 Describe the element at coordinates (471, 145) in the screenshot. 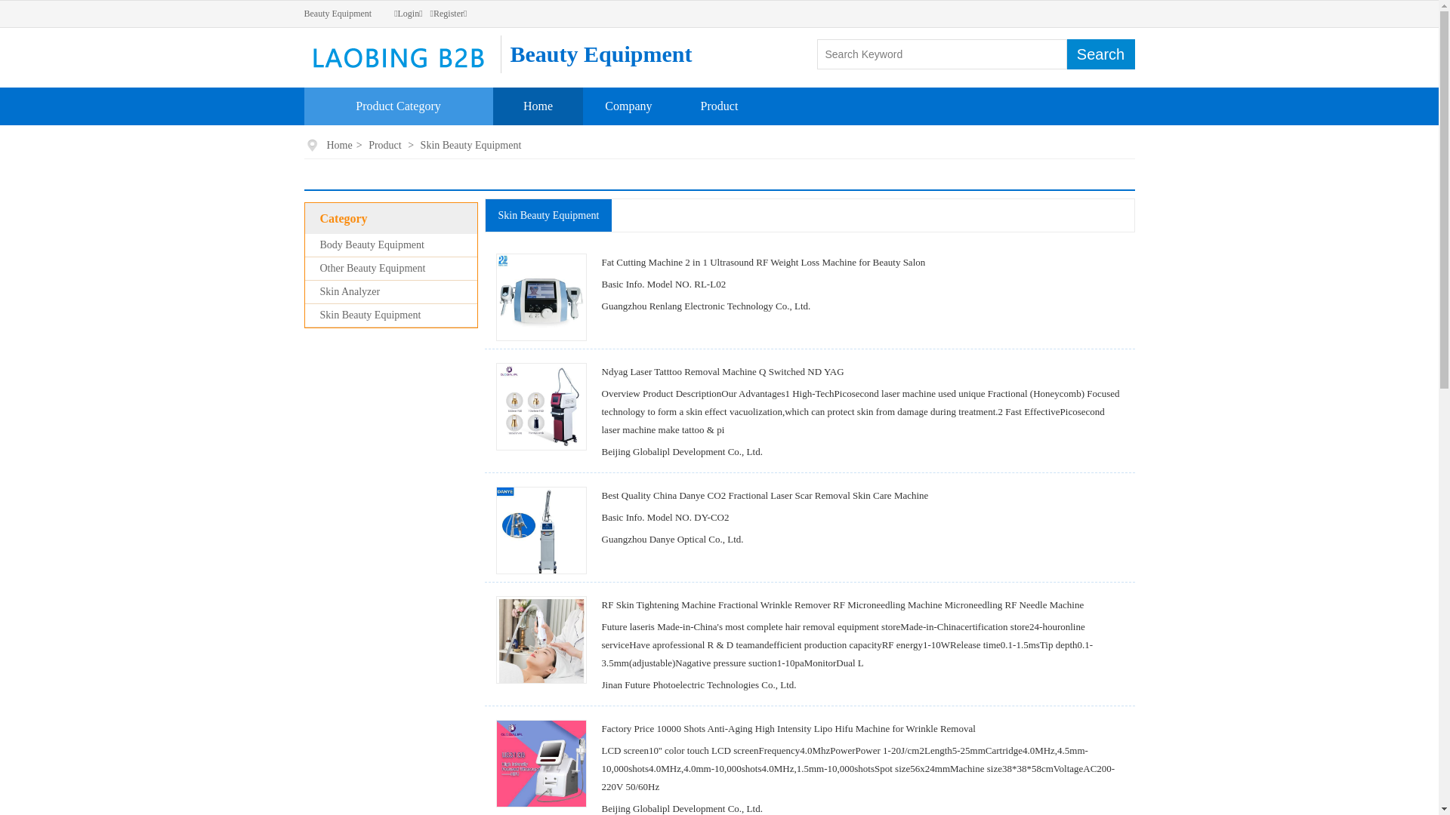

I see `Skin Beauty Equipment` at that location.